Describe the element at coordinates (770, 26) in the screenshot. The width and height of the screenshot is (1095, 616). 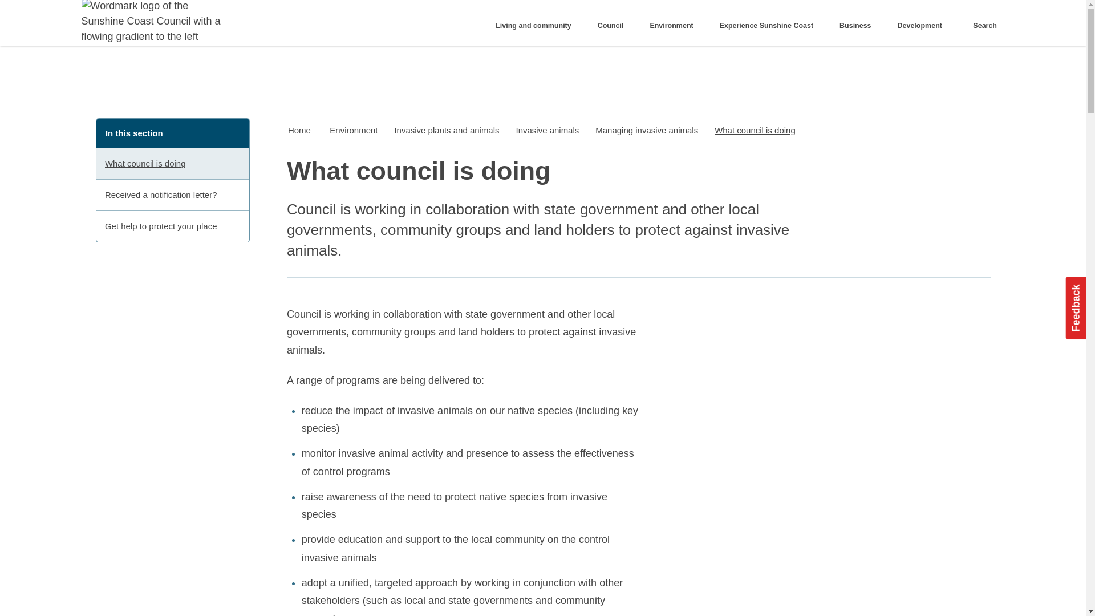
I see `Experience Sunshine Coast` at that location.